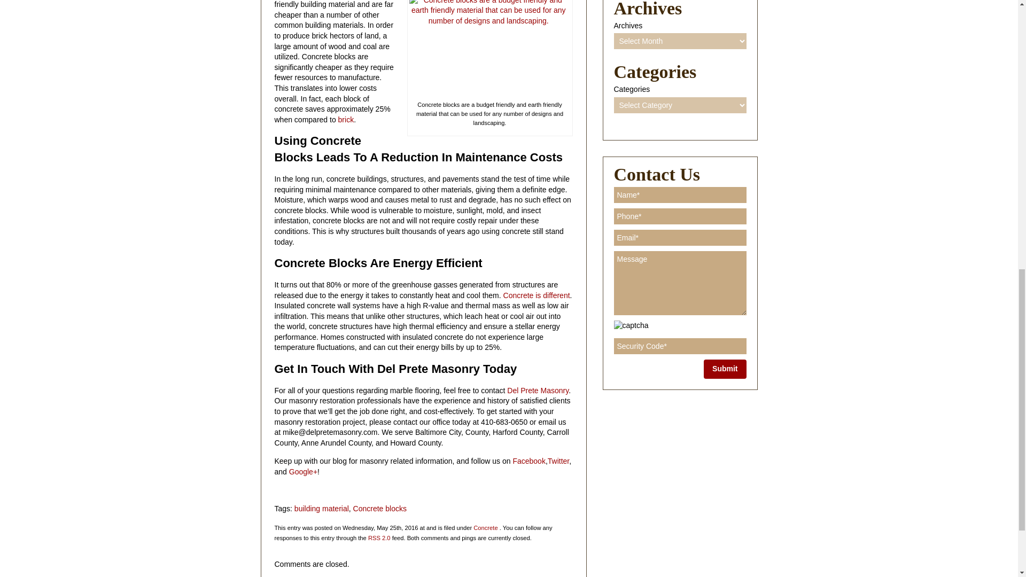  Describe the element at coordinates (558, 461) in the screenshot. I see `Twitter` at that location.